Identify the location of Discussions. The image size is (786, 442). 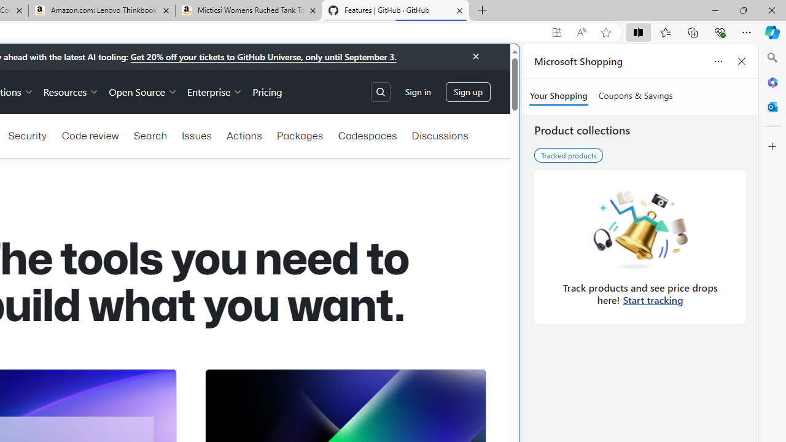
(440, 135).